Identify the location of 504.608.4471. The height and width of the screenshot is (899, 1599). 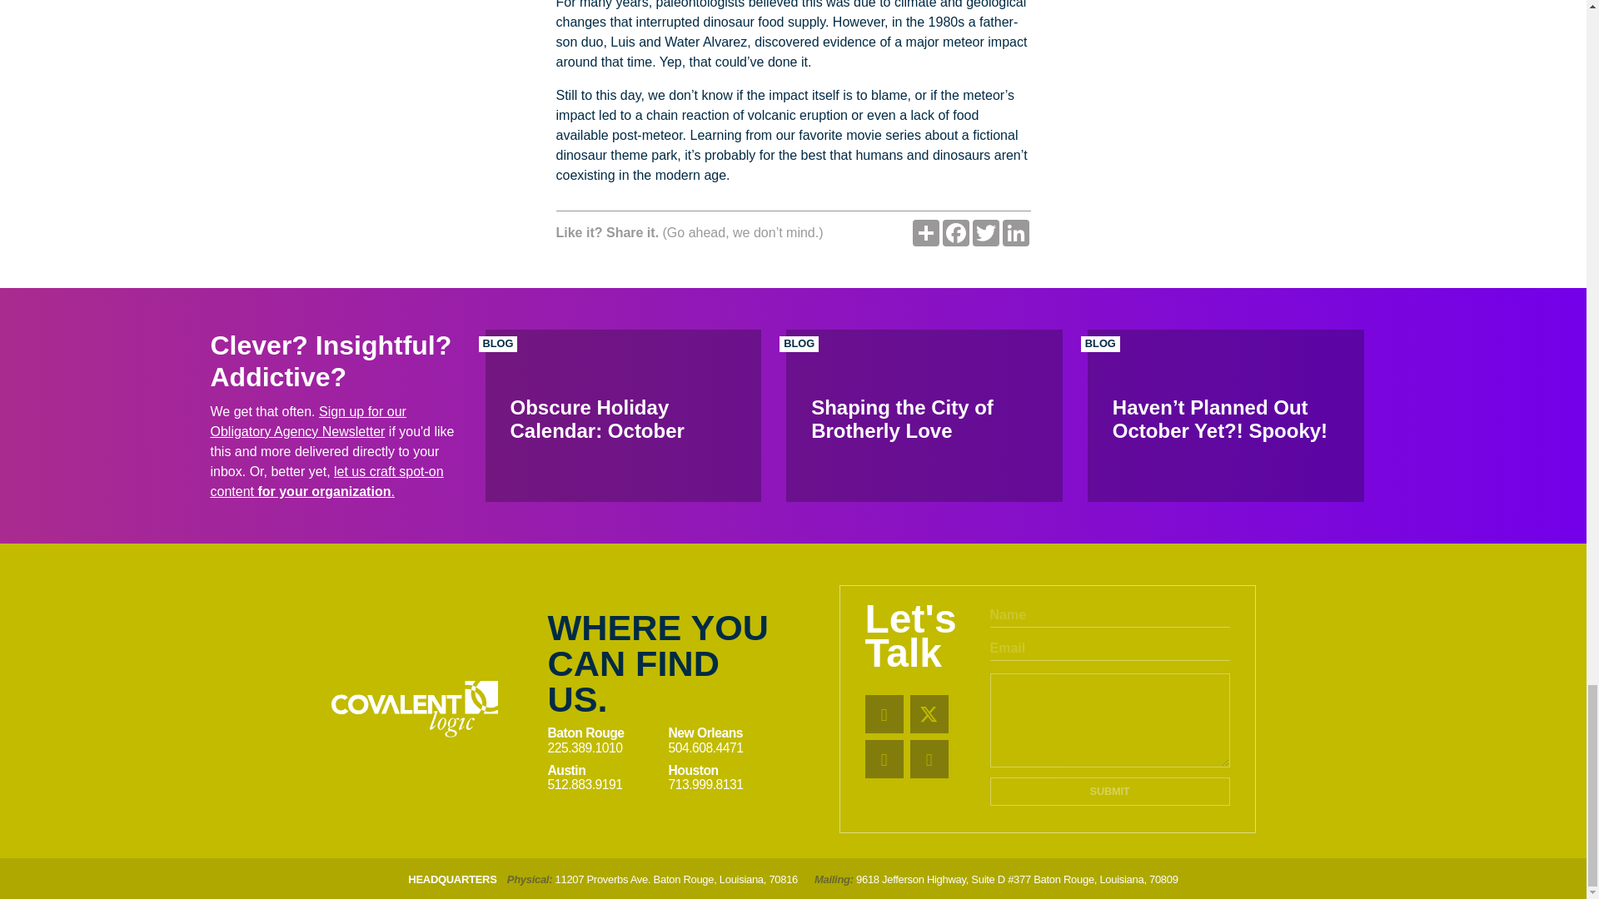
(728, 748).